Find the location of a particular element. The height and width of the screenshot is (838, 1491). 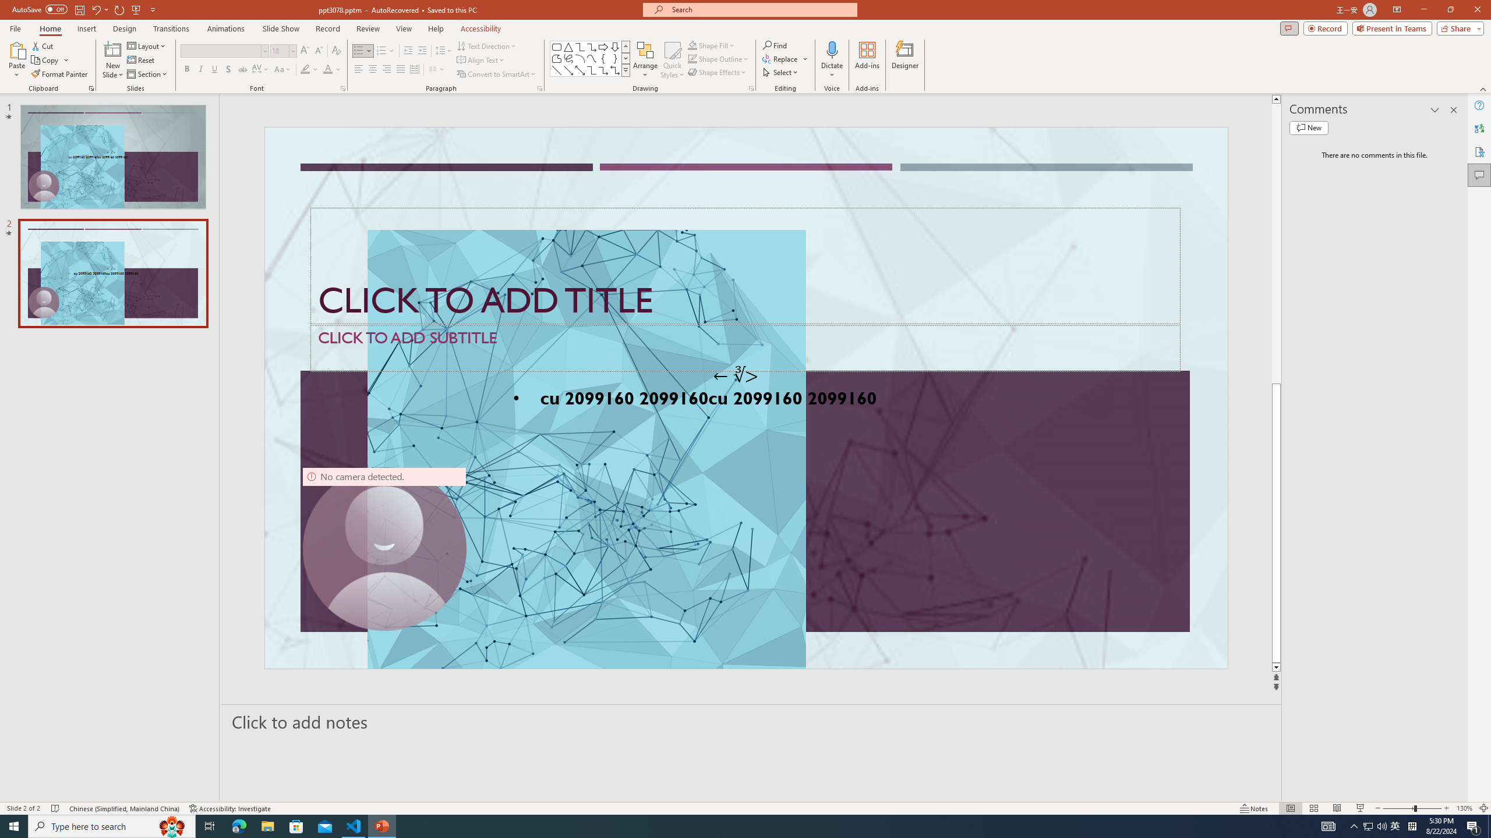

Save is located at coordinates (79, 9).